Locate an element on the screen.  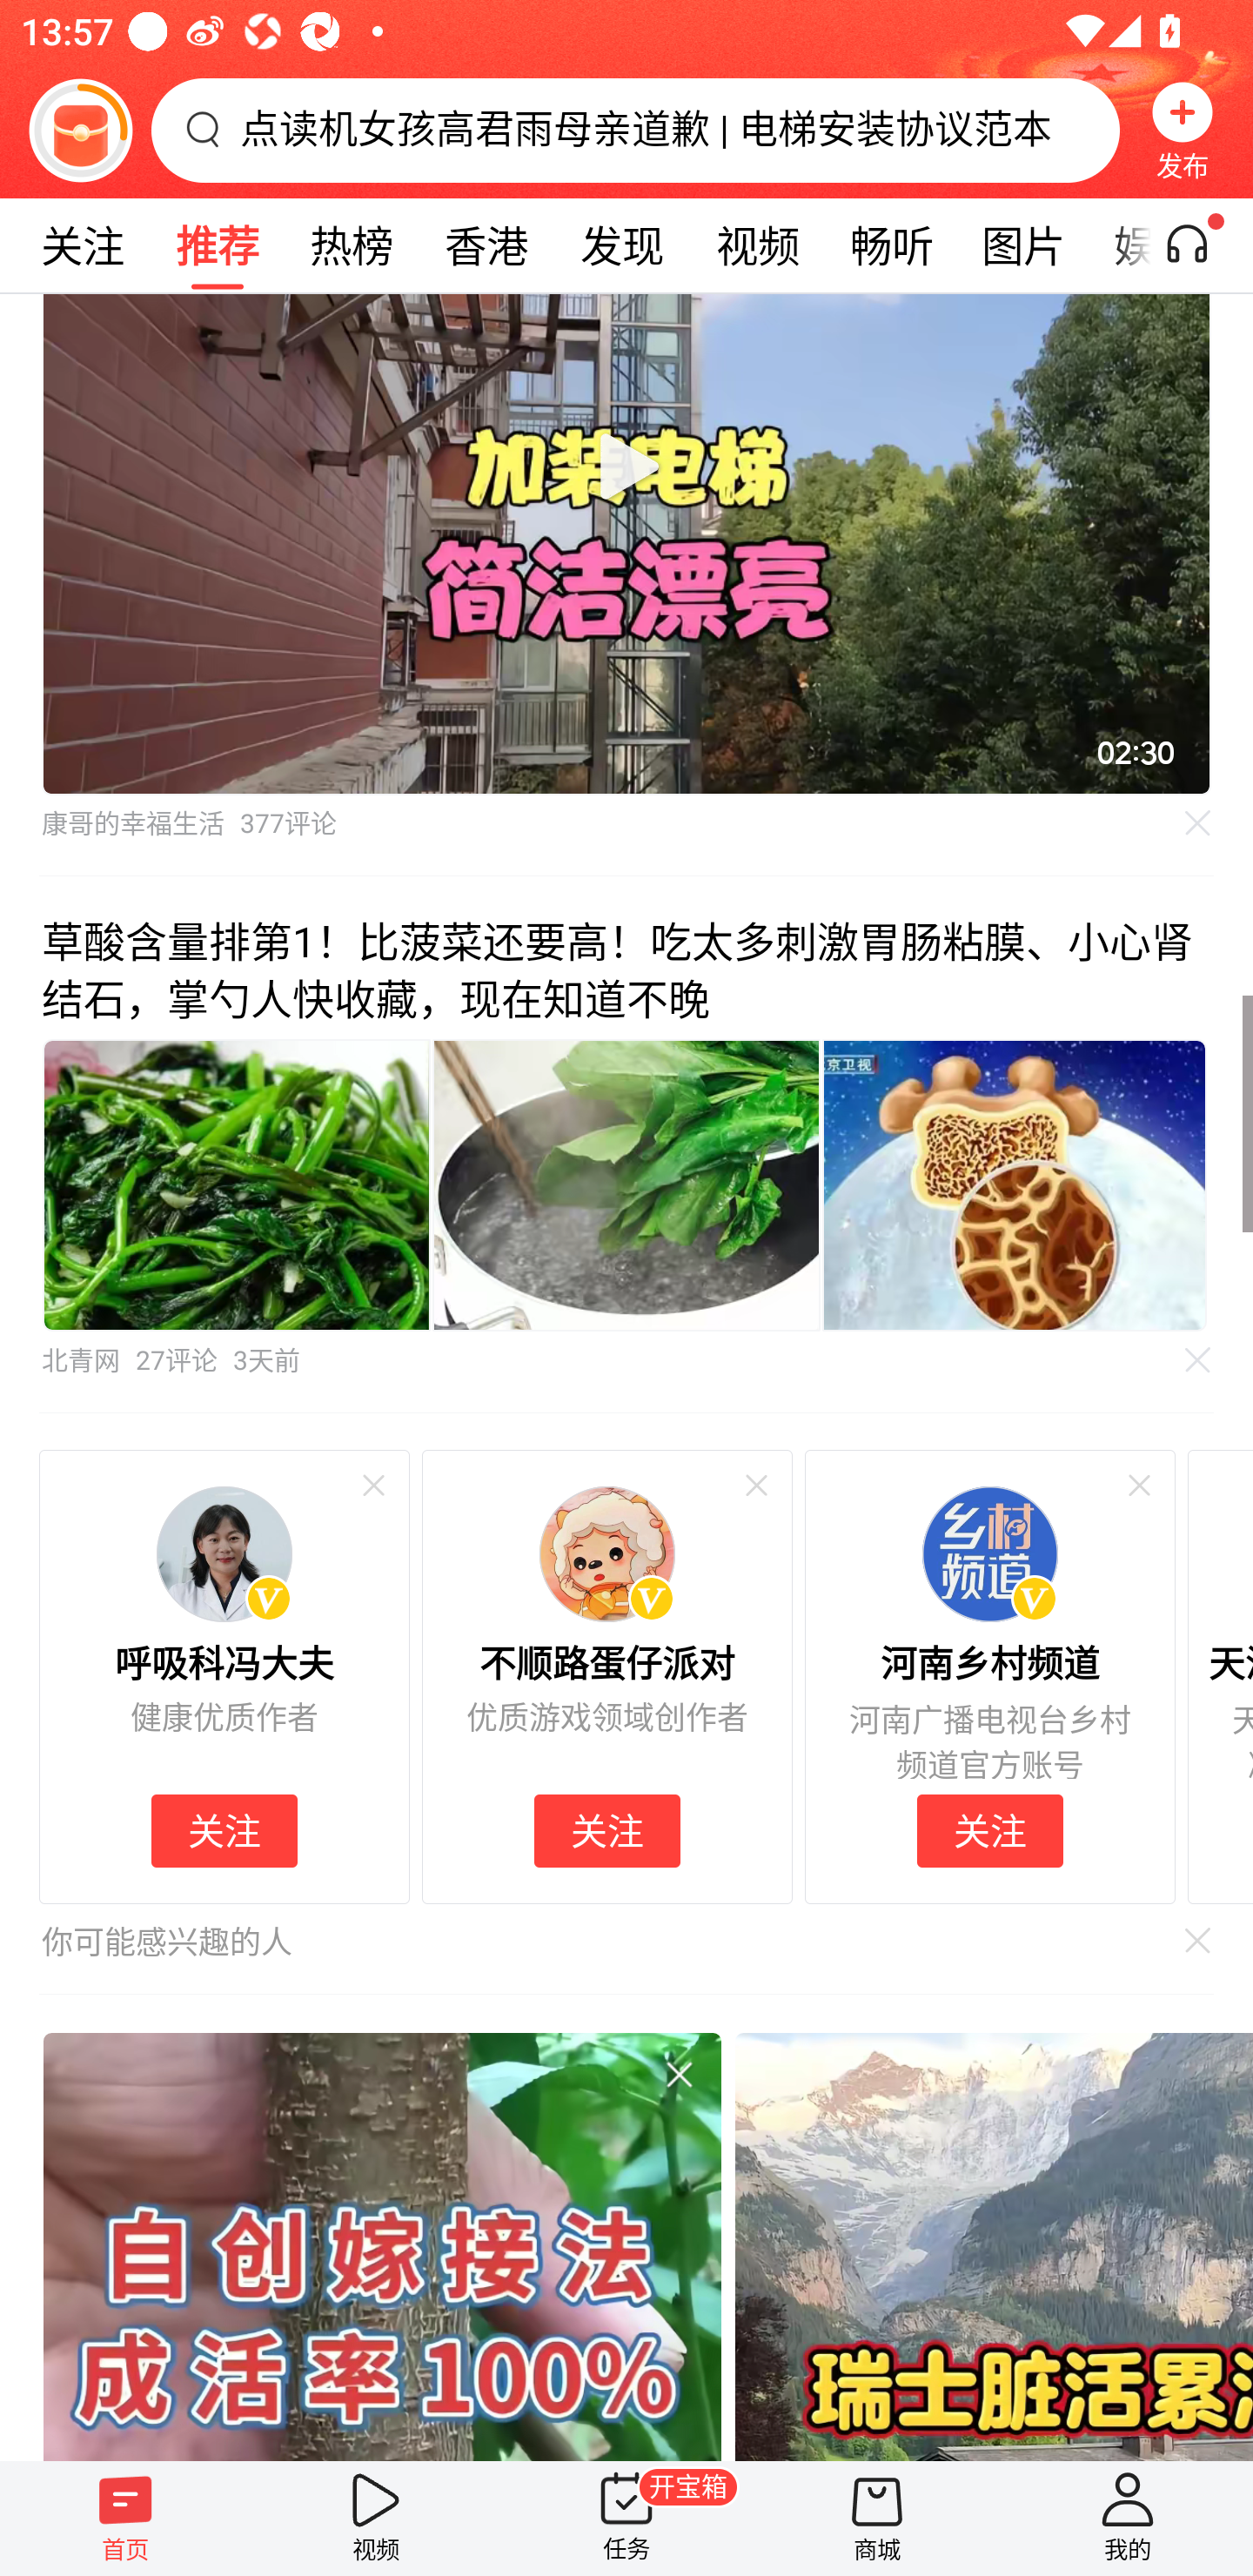
不感兴趣 is located at coordinates (1198, 824).